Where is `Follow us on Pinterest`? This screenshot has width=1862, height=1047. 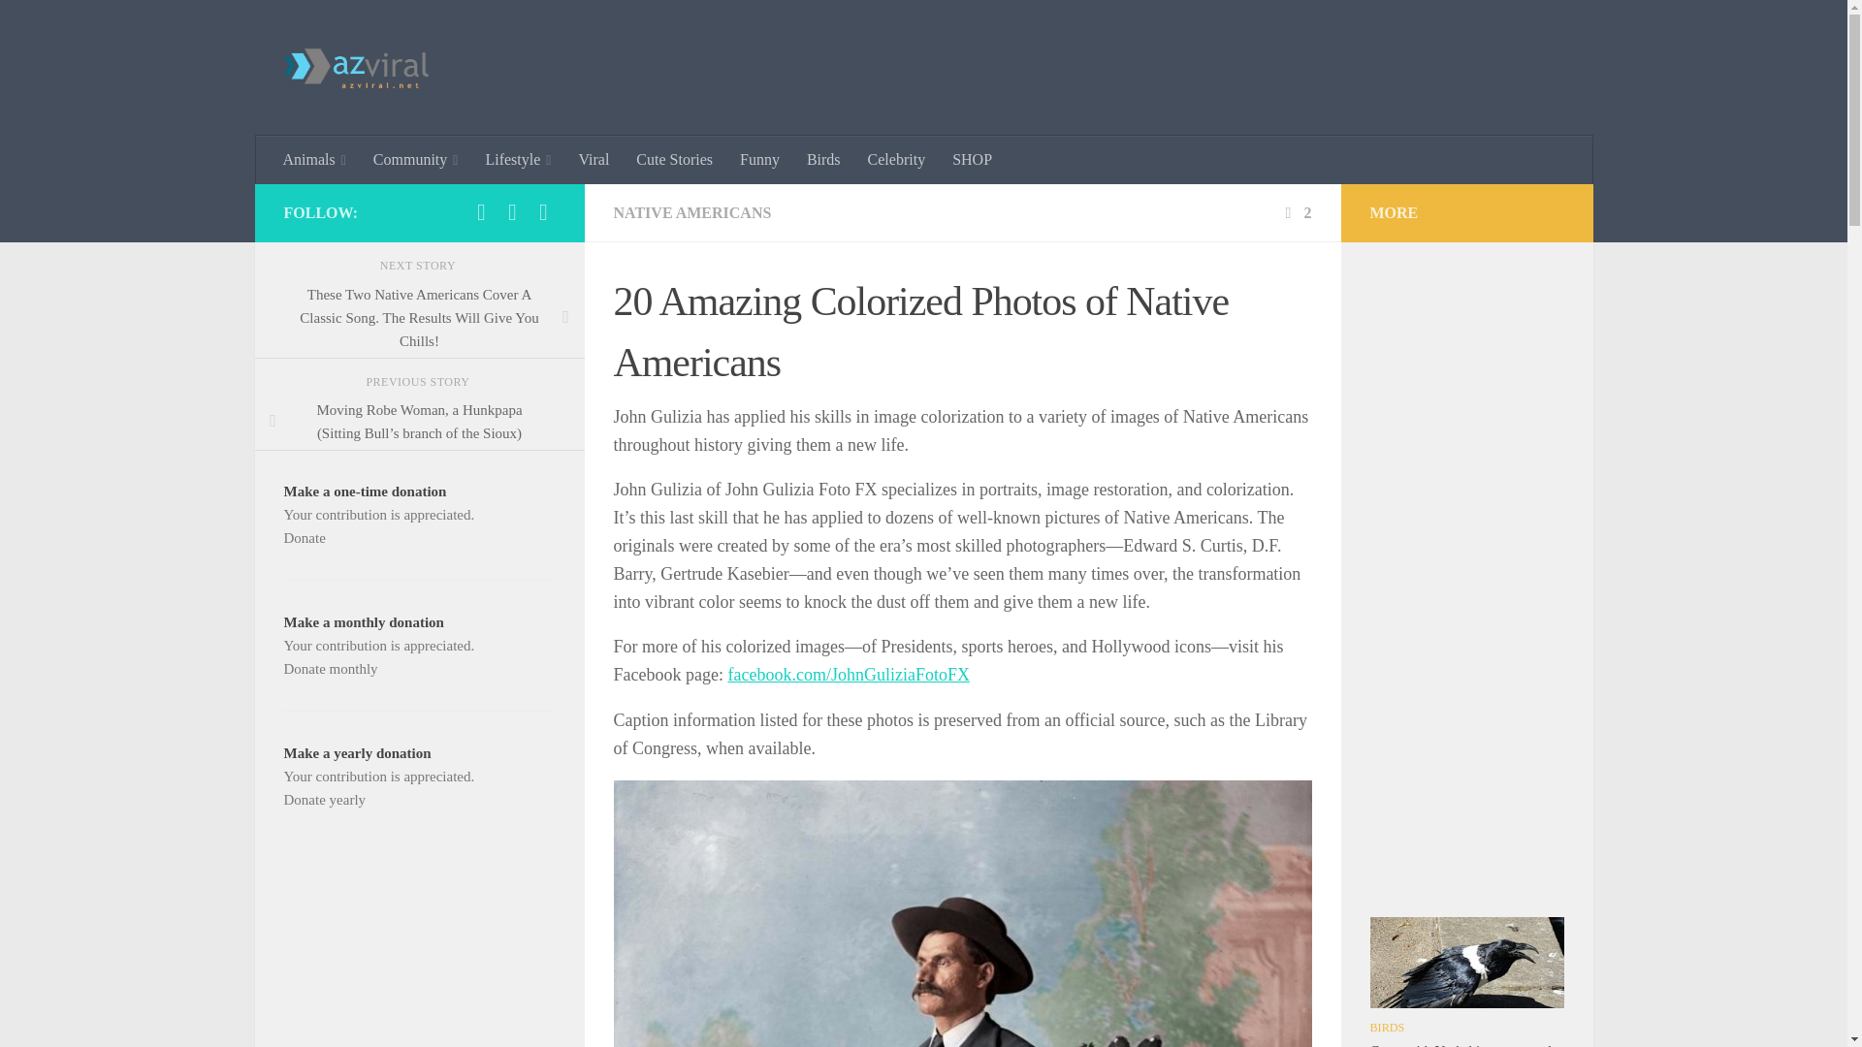 Follow us on Pinterest is located at coordinates (512, 212).